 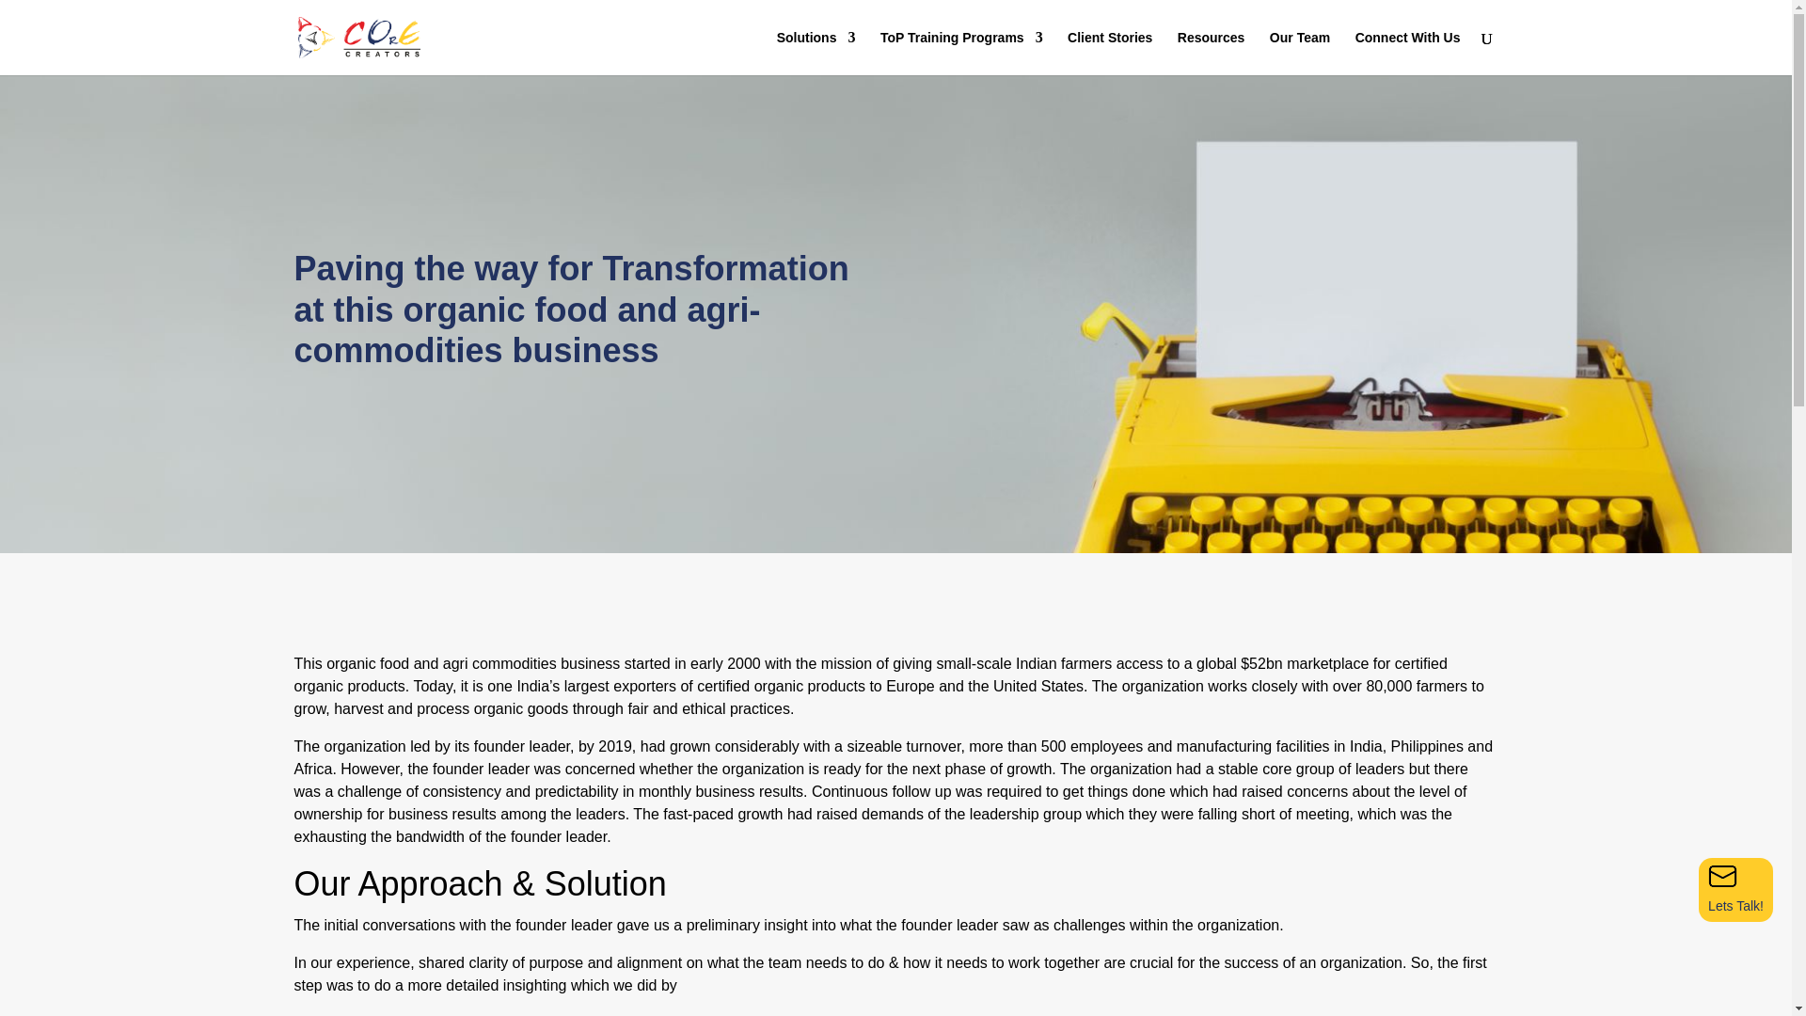 What do you see at coordinates (1299, 53) in the screenshot?
I see `Our Team` at bounding box center [1299, 53].